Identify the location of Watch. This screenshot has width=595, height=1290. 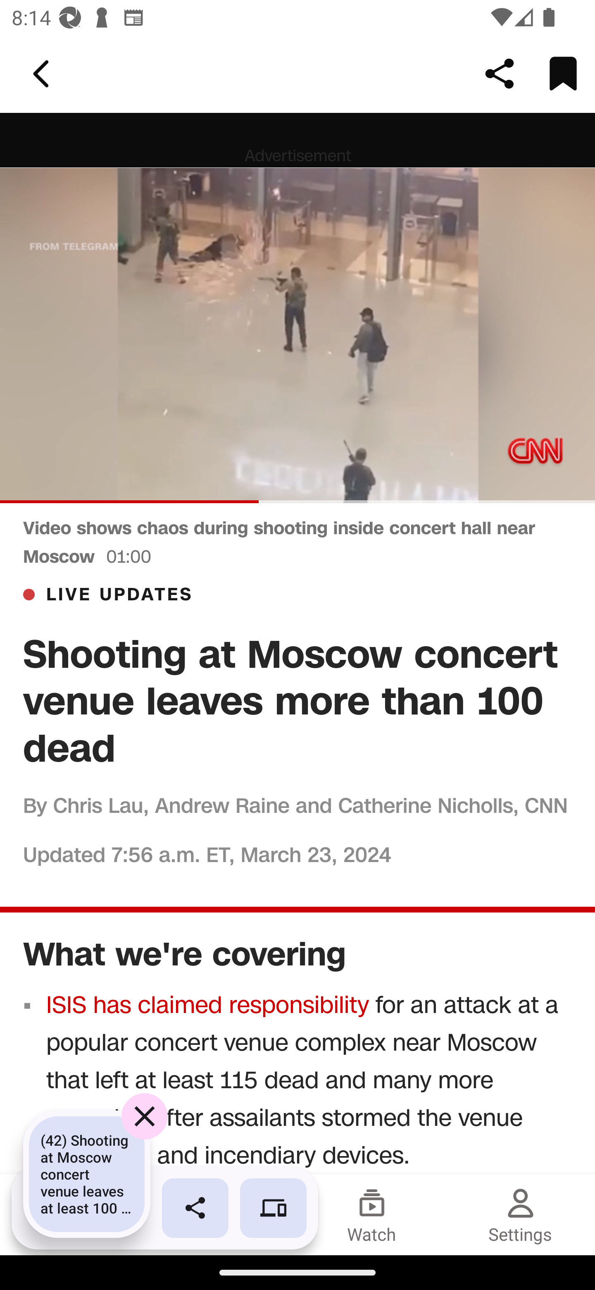
(372, 1214).